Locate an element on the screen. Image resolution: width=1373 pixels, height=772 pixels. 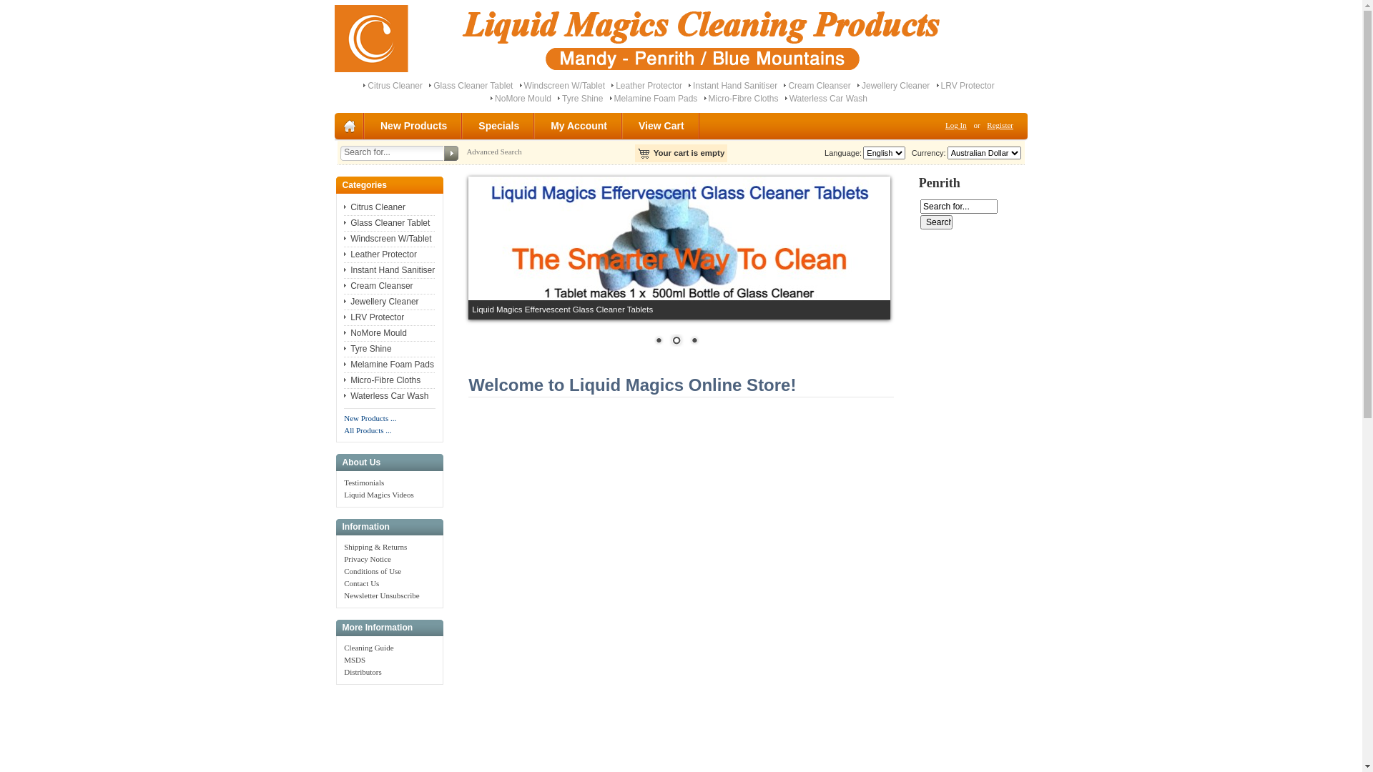
1 is located at coordinates (659, 342).